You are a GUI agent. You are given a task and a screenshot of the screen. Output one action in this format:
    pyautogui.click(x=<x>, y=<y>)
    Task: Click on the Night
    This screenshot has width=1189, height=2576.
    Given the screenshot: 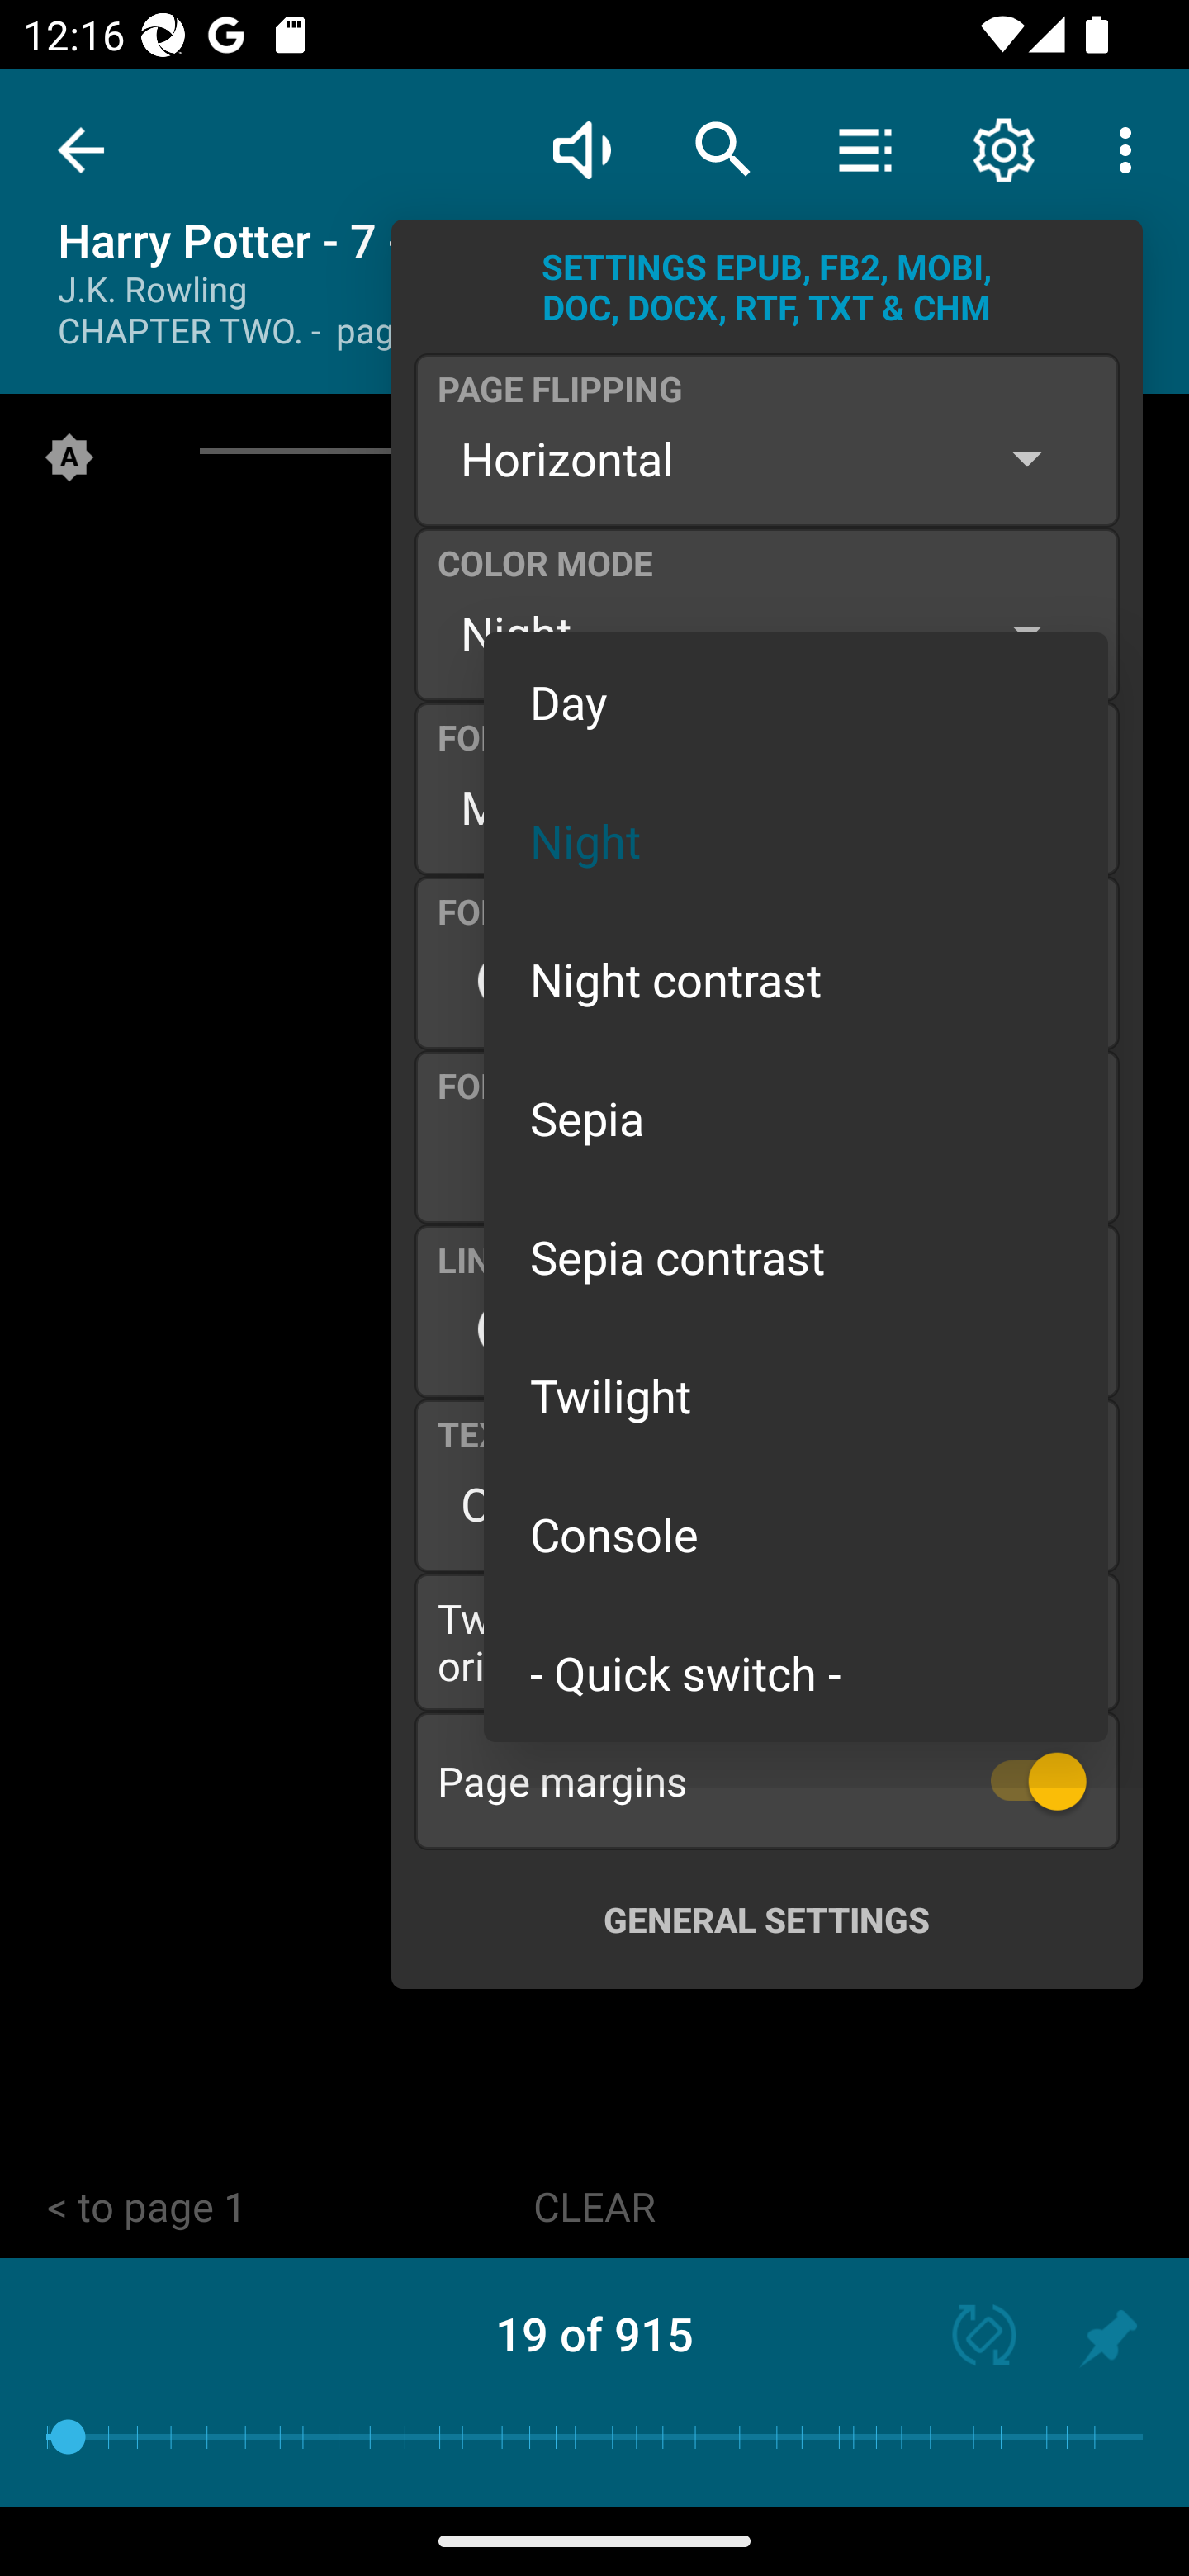 What is the action you would take?
    pyautogui.click(x=796, y=839)
    